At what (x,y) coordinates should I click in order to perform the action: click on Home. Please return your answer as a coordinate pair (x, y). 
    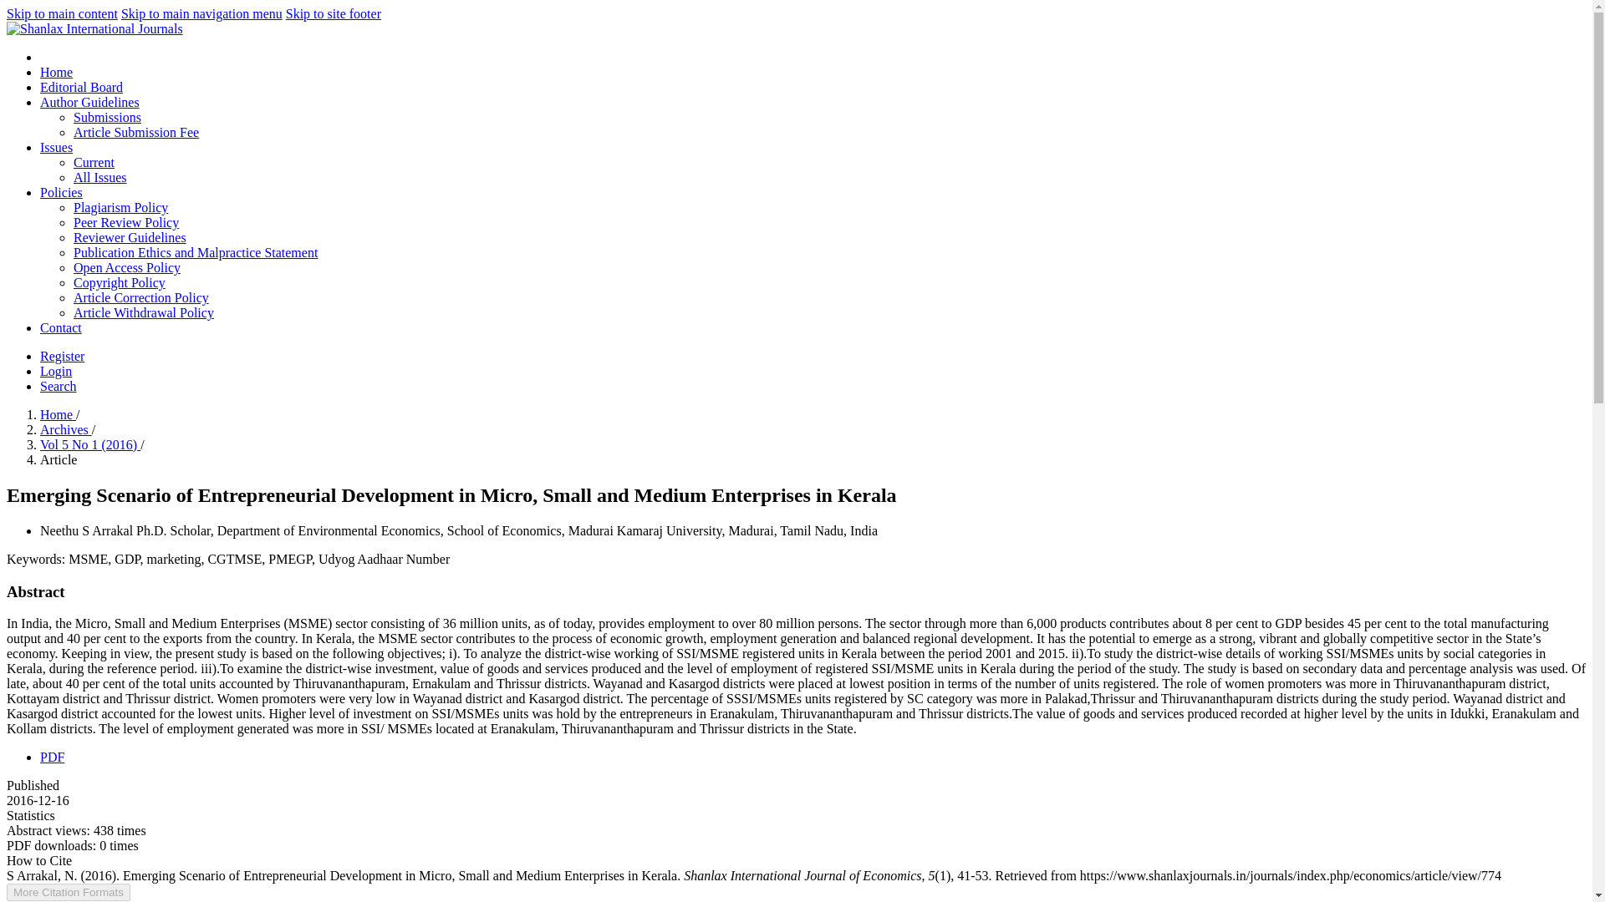
    Looking at the image, I should click on (58, 414).